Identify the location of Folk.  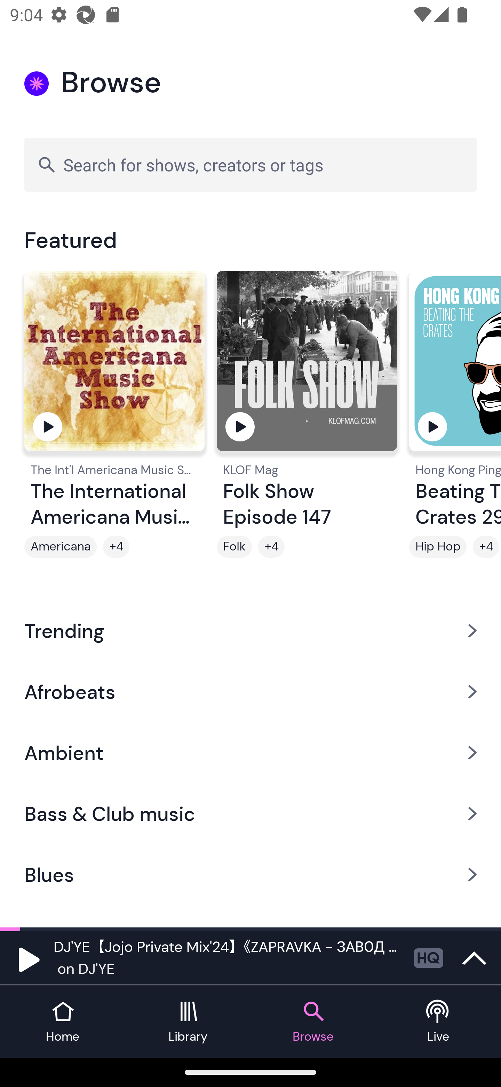
(234, 547).